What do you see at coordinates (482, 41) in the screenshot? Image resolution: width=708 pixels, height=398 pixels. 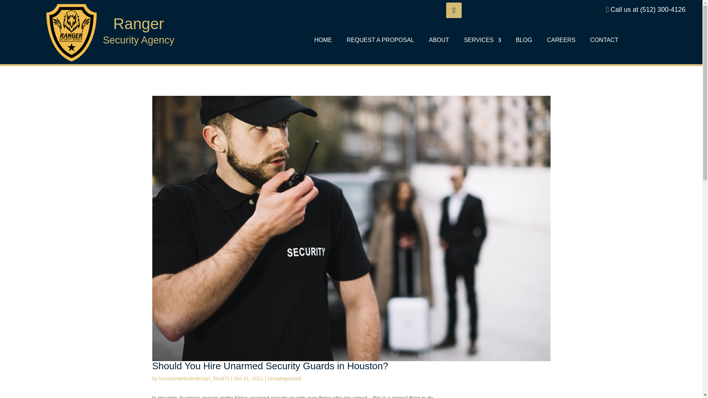 I see `SERVICES` at bounding box center [482, 41].